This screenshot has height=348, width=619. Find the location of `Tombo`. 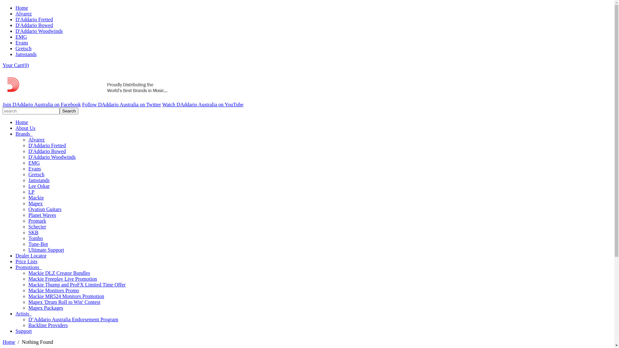

Tombo is located at coordinates (35, 238).